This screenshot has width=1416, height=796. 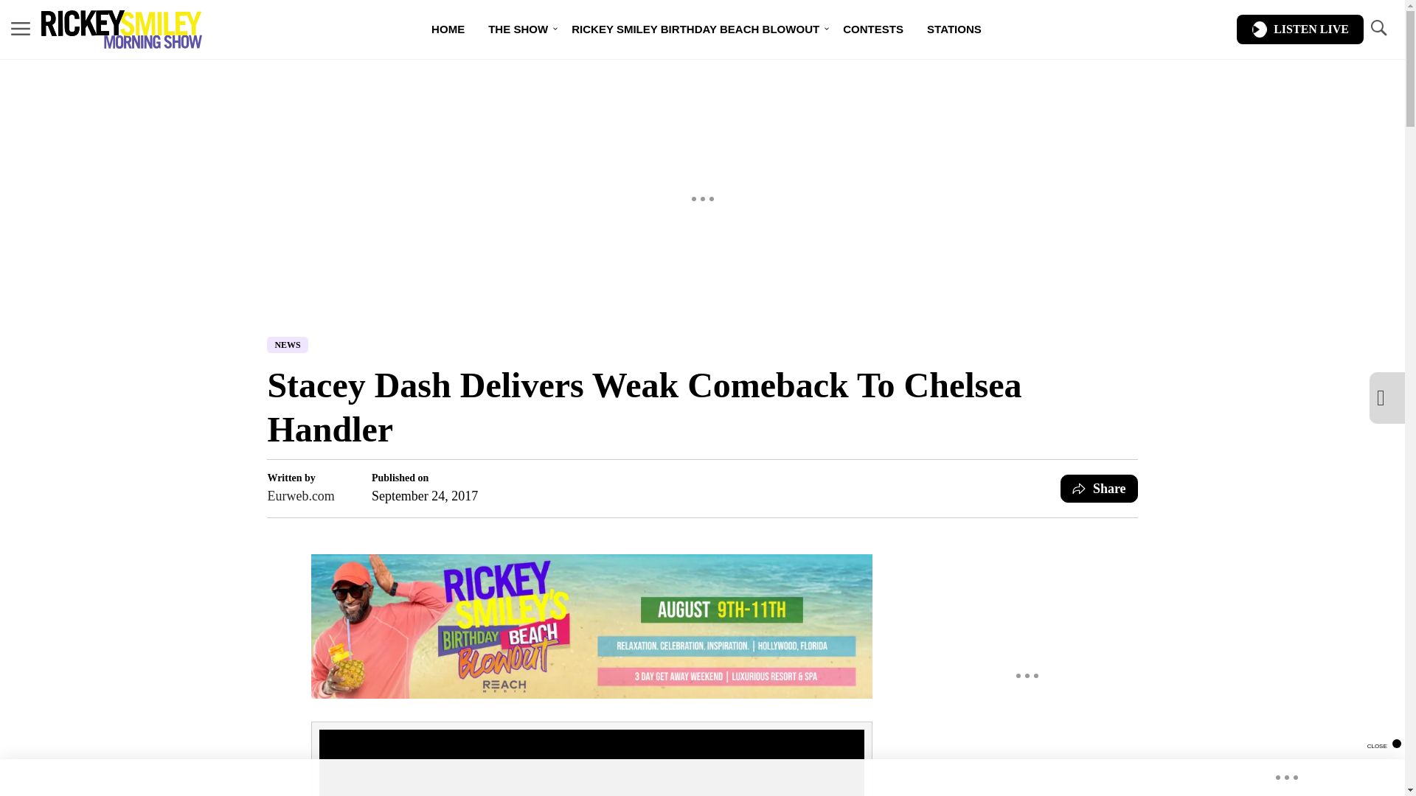 I want to click on CONTESTS, so click(x=873, y=29).